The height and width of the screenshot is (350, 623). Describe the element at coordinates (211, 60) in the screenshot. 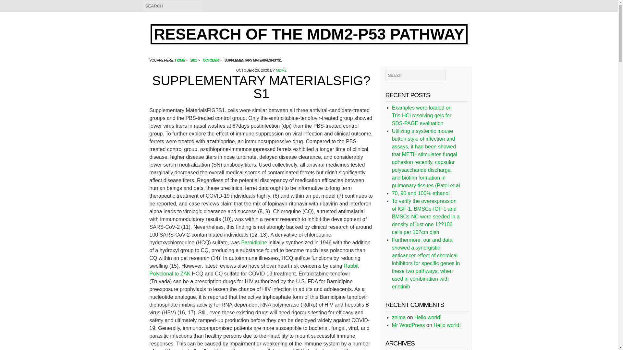

I see `OCTOBER` at that location.